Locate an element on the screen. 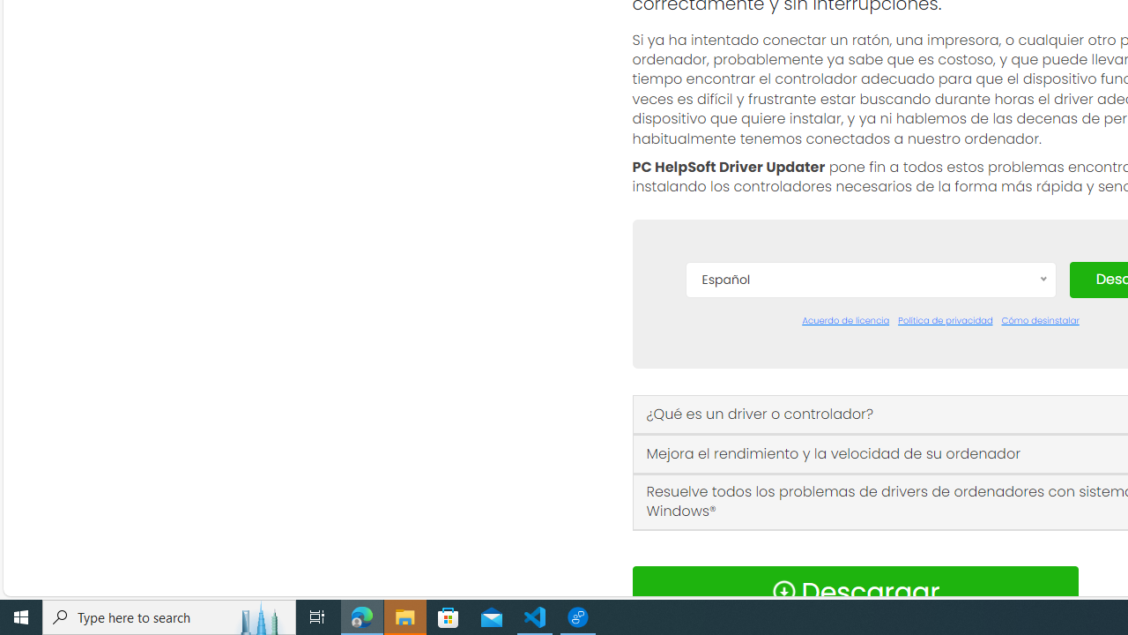  Dansk is located at coordinates (870, 363).